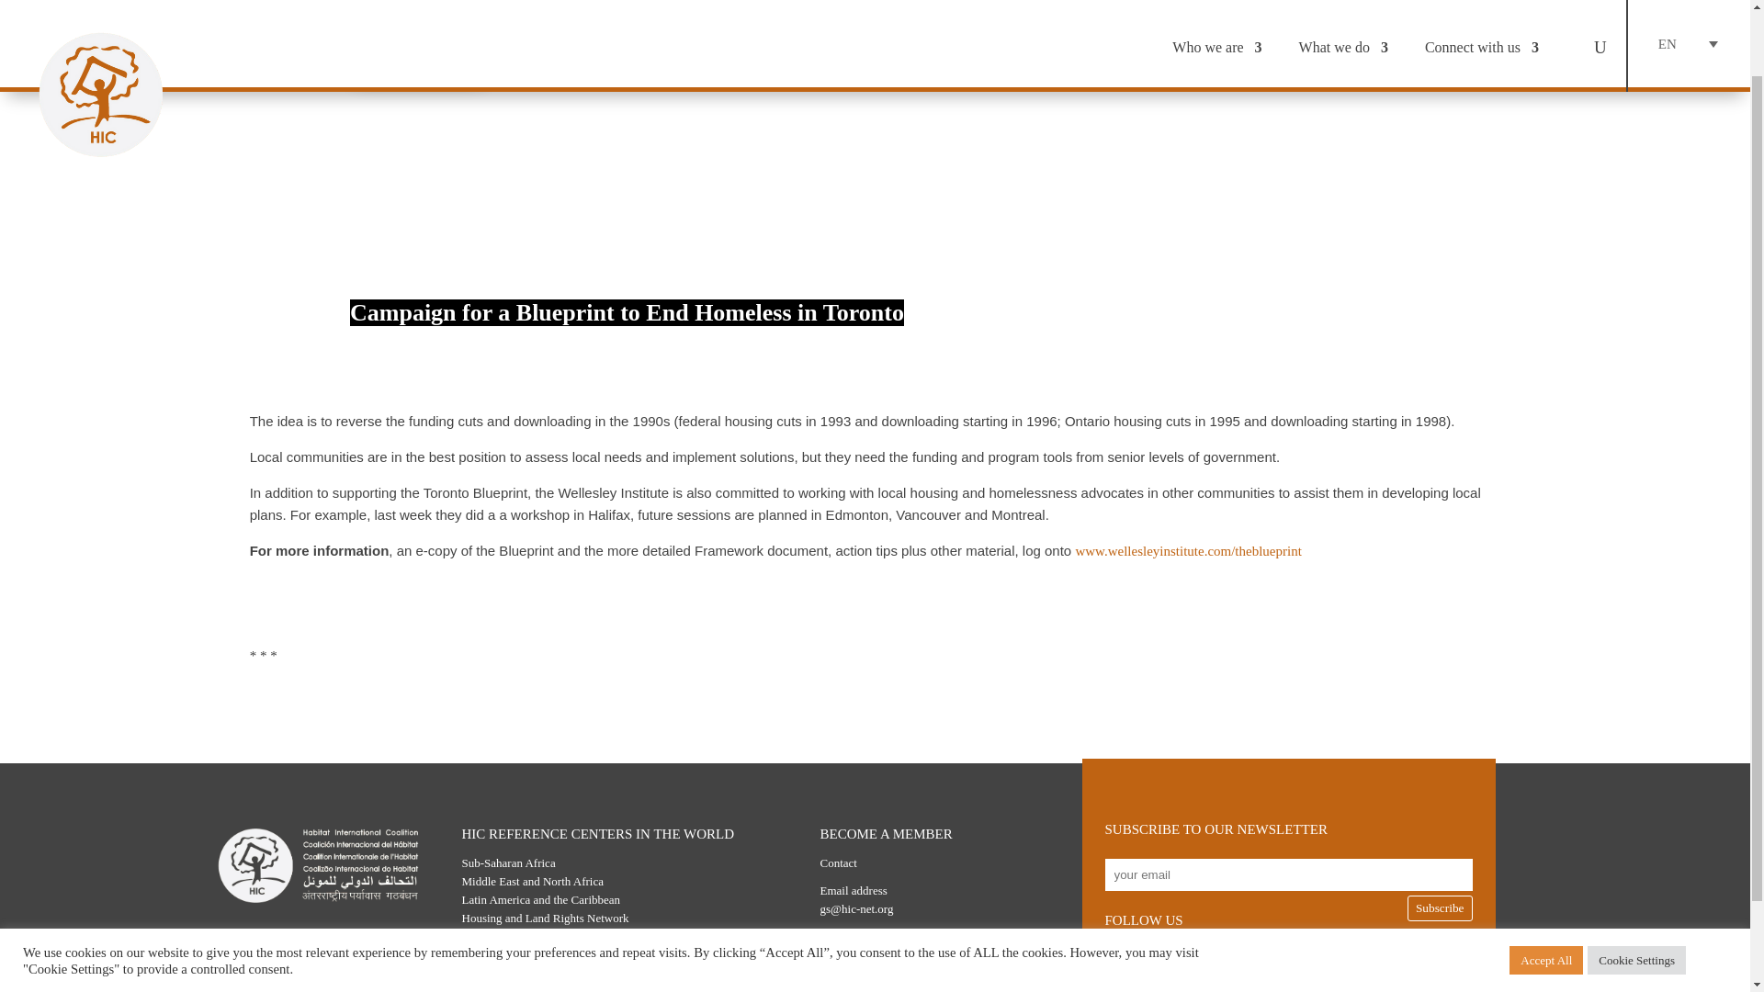 This screenshot has width=1764, height=992. What do you see at coordinates (1277, 956) in the screenshot?
I see `Follow on Facebook` at bounding box center [1277, 956].